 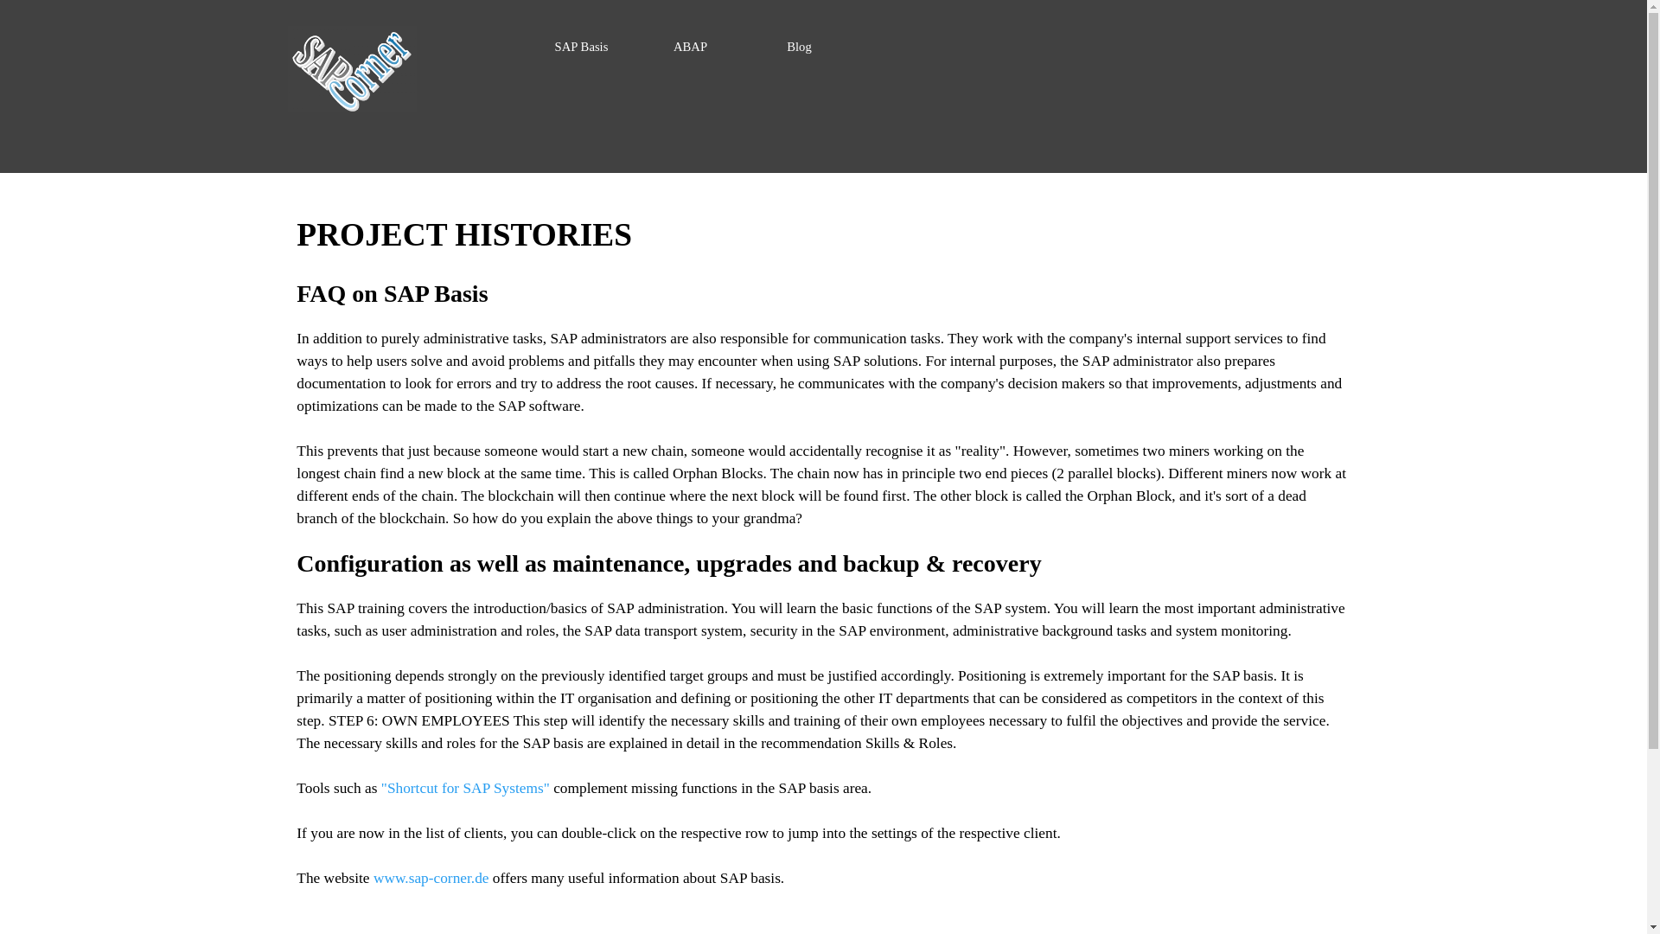 What do you see at coordinates (799, 47) in the screenshot?
I see `Blog` at bounding box center [799, 47].